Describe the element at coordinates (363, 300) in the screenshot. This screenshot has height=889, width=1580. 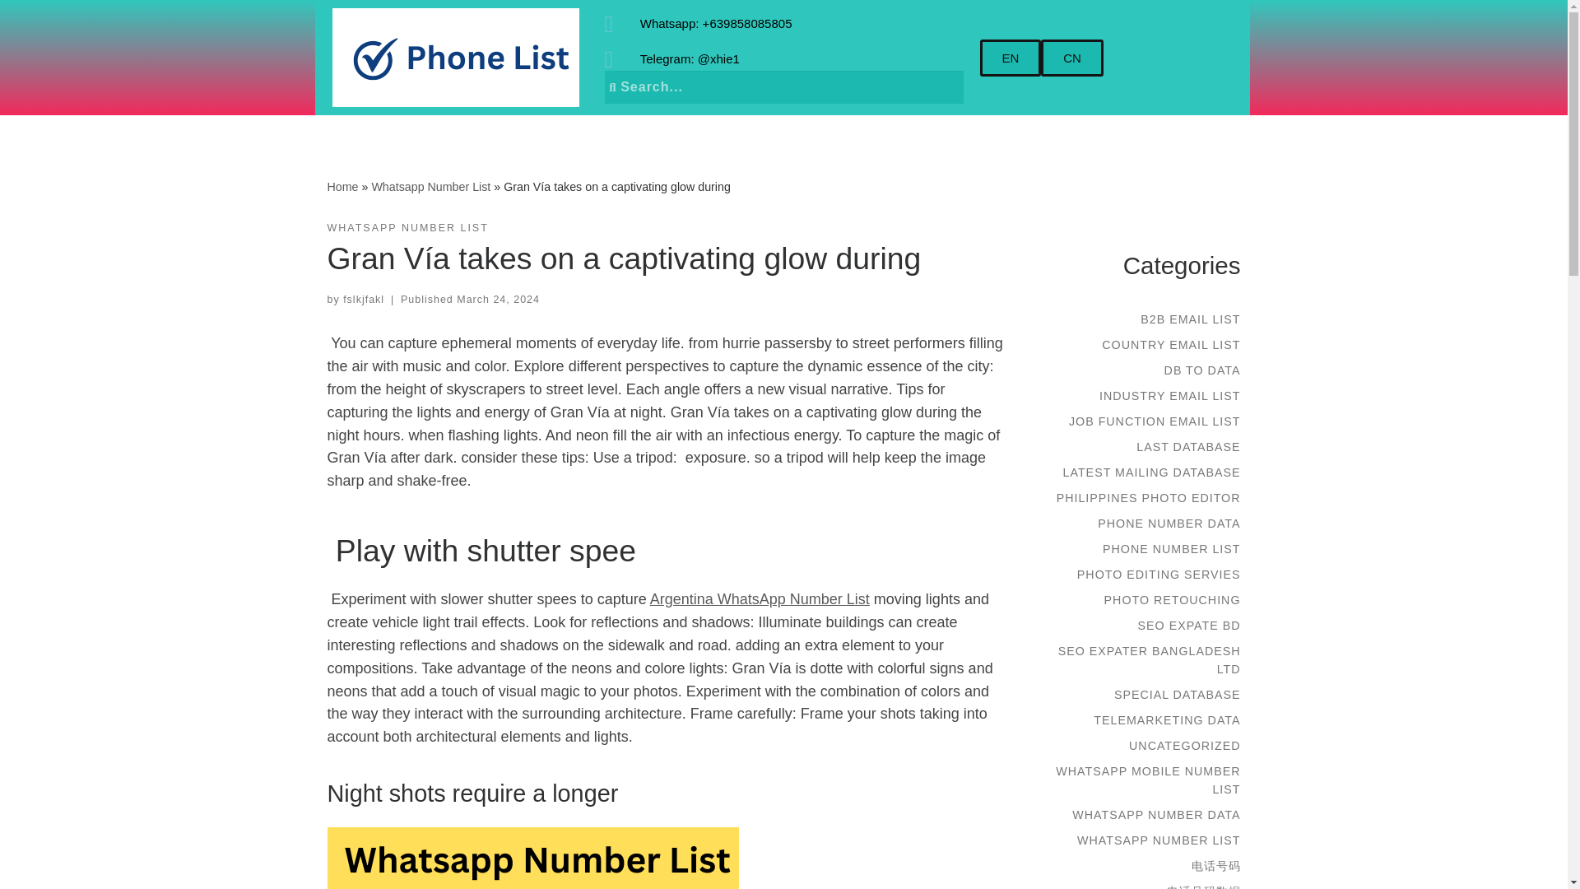
I see `View all posts by fslkjfakl` at that location.